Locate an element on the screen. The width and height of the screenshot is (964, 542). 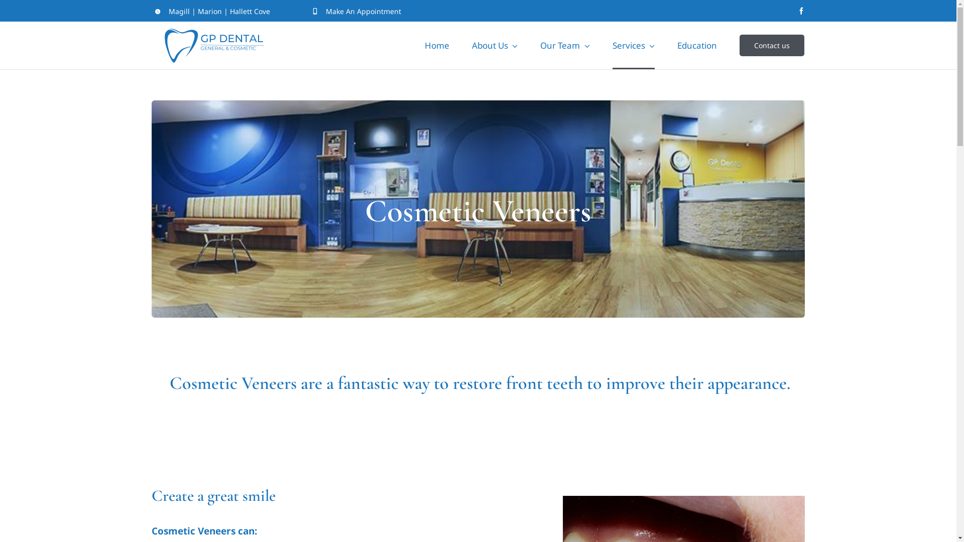
Education is located at coordinates (697, 45).